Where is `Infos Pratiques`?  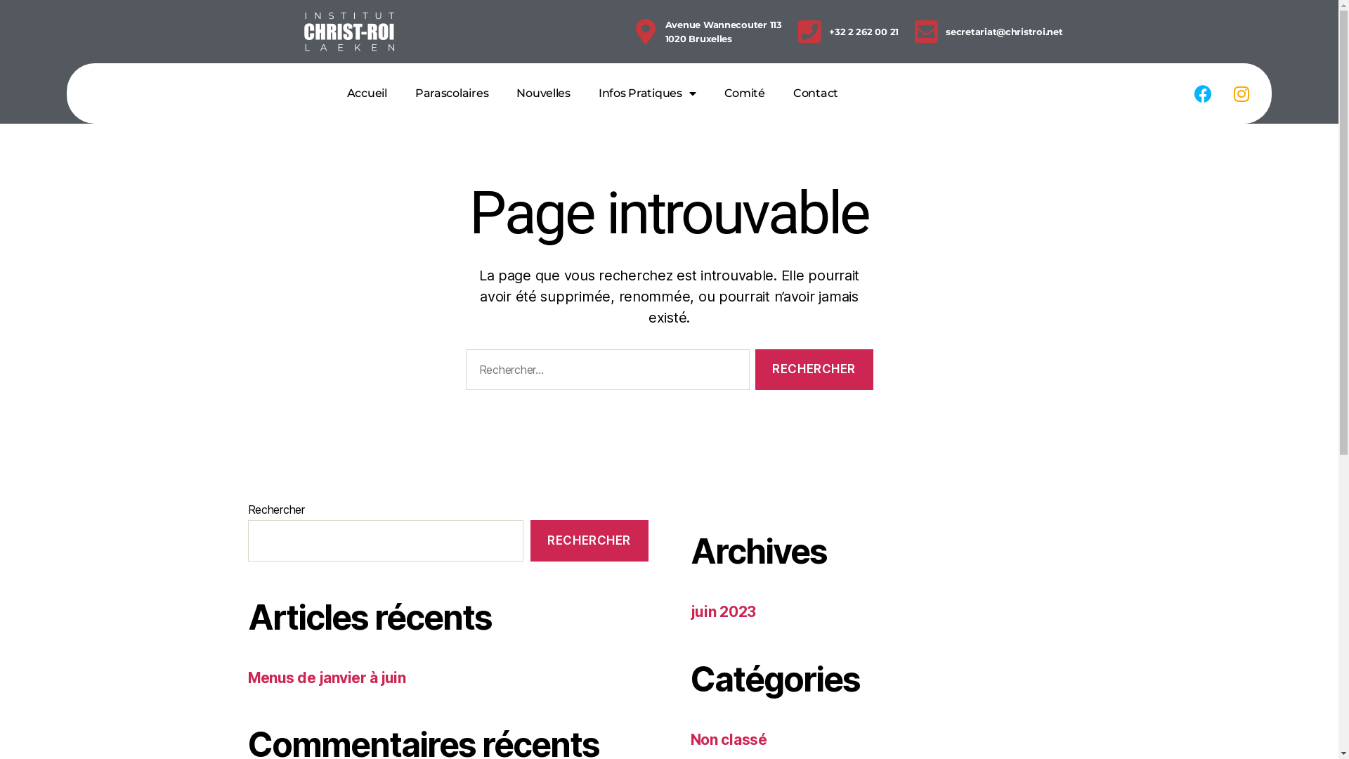
Infos Pratiques is located at coordinates (648, 93).